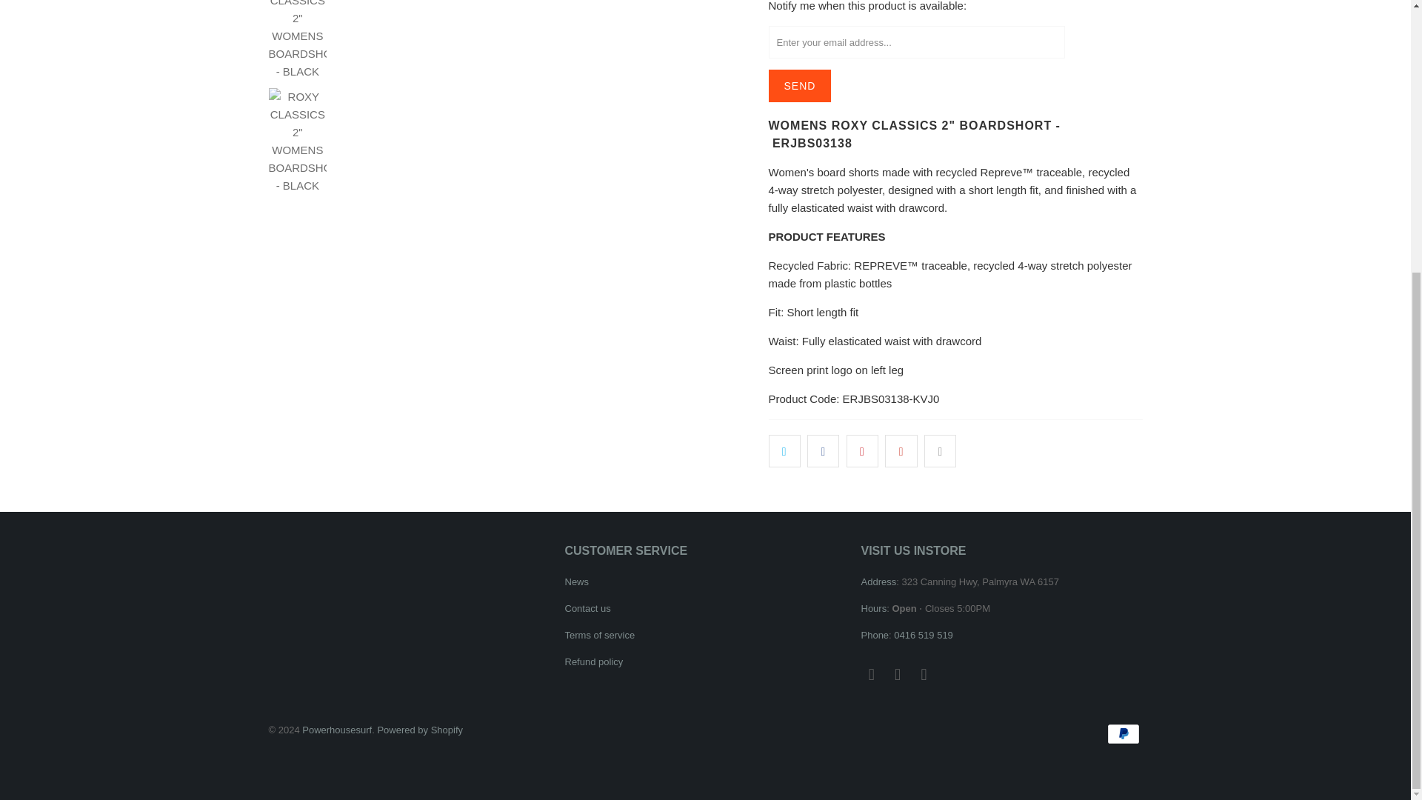 This screenshot has width=1422, height=800. I want to click on Share this on Pinterest, so click(862, 450).